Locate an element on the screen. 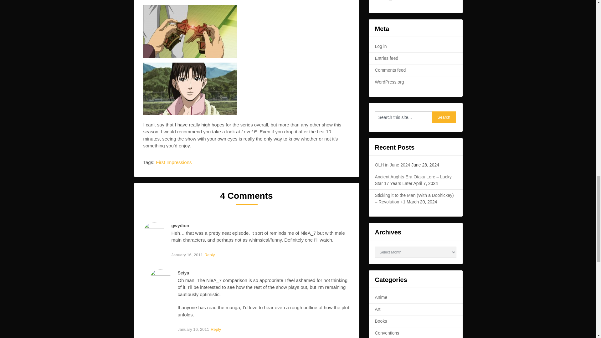  Reply is located at coordinates (216, 330).